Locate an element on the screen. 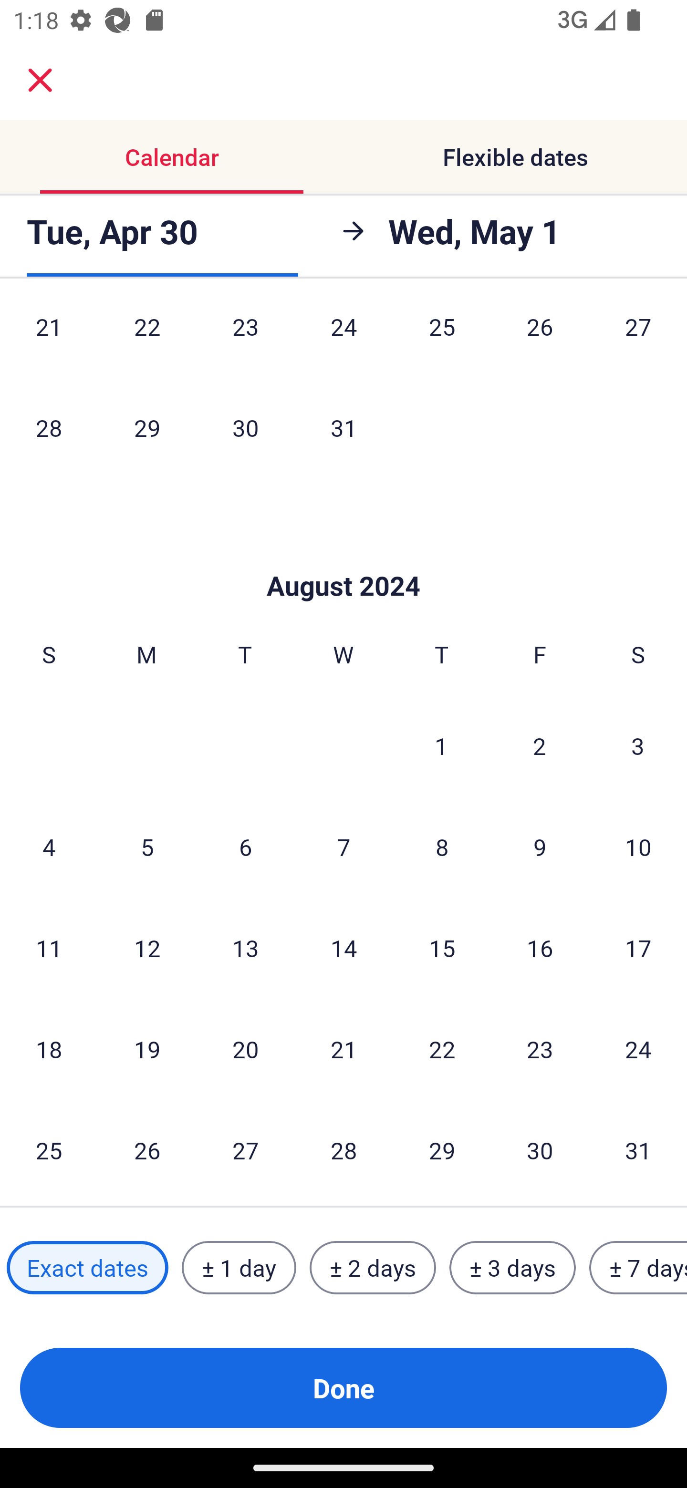 The width and height of the screenshot is (687, 1488). ± 1 day is located at coordinates (239, 1268).